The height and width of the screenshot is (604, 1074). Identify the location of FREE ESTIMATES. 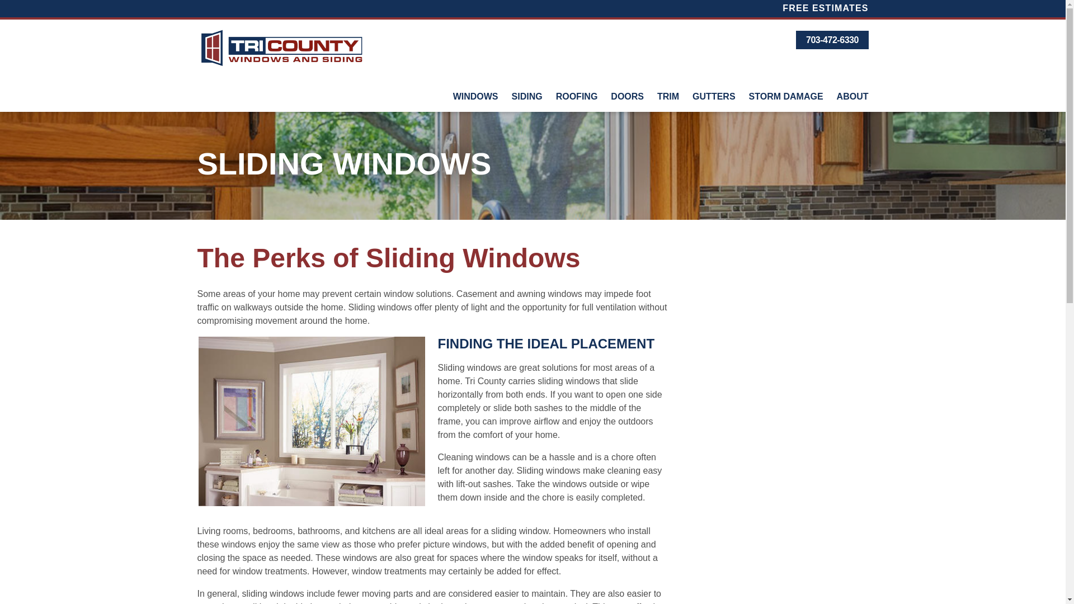
(822, 8).